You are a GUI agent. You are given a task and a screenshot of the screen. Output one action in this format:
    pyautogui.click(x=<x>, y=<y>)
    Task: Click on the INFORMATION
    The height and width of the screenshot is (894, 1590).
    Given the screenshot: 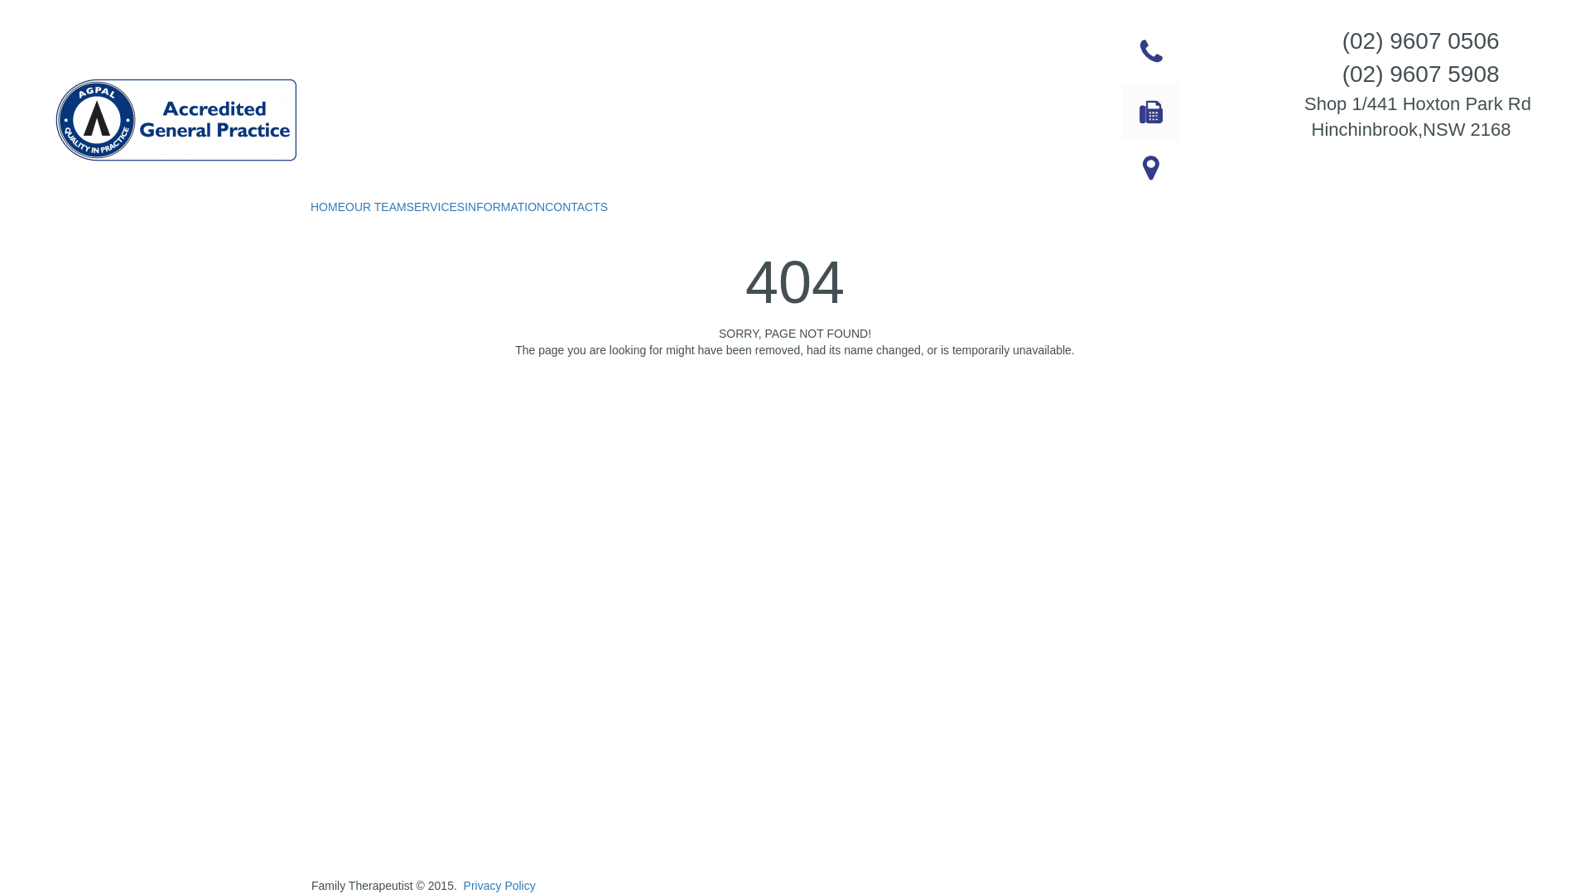 What is the action you would take?
    pyautogui.click(x=505, y=207)
    